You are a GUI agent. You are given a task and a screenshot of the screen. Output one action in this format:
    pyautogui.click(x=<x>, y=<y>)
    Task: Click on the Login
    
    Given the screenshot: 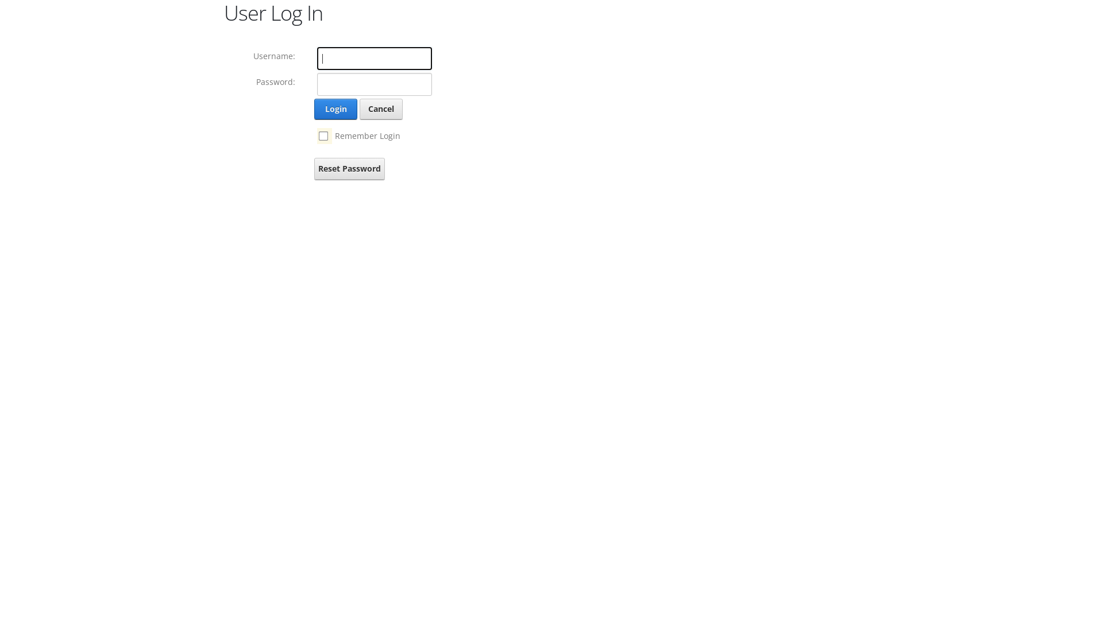 What is the action you would take?
    pyautogui.click(x=335, y=109)
    